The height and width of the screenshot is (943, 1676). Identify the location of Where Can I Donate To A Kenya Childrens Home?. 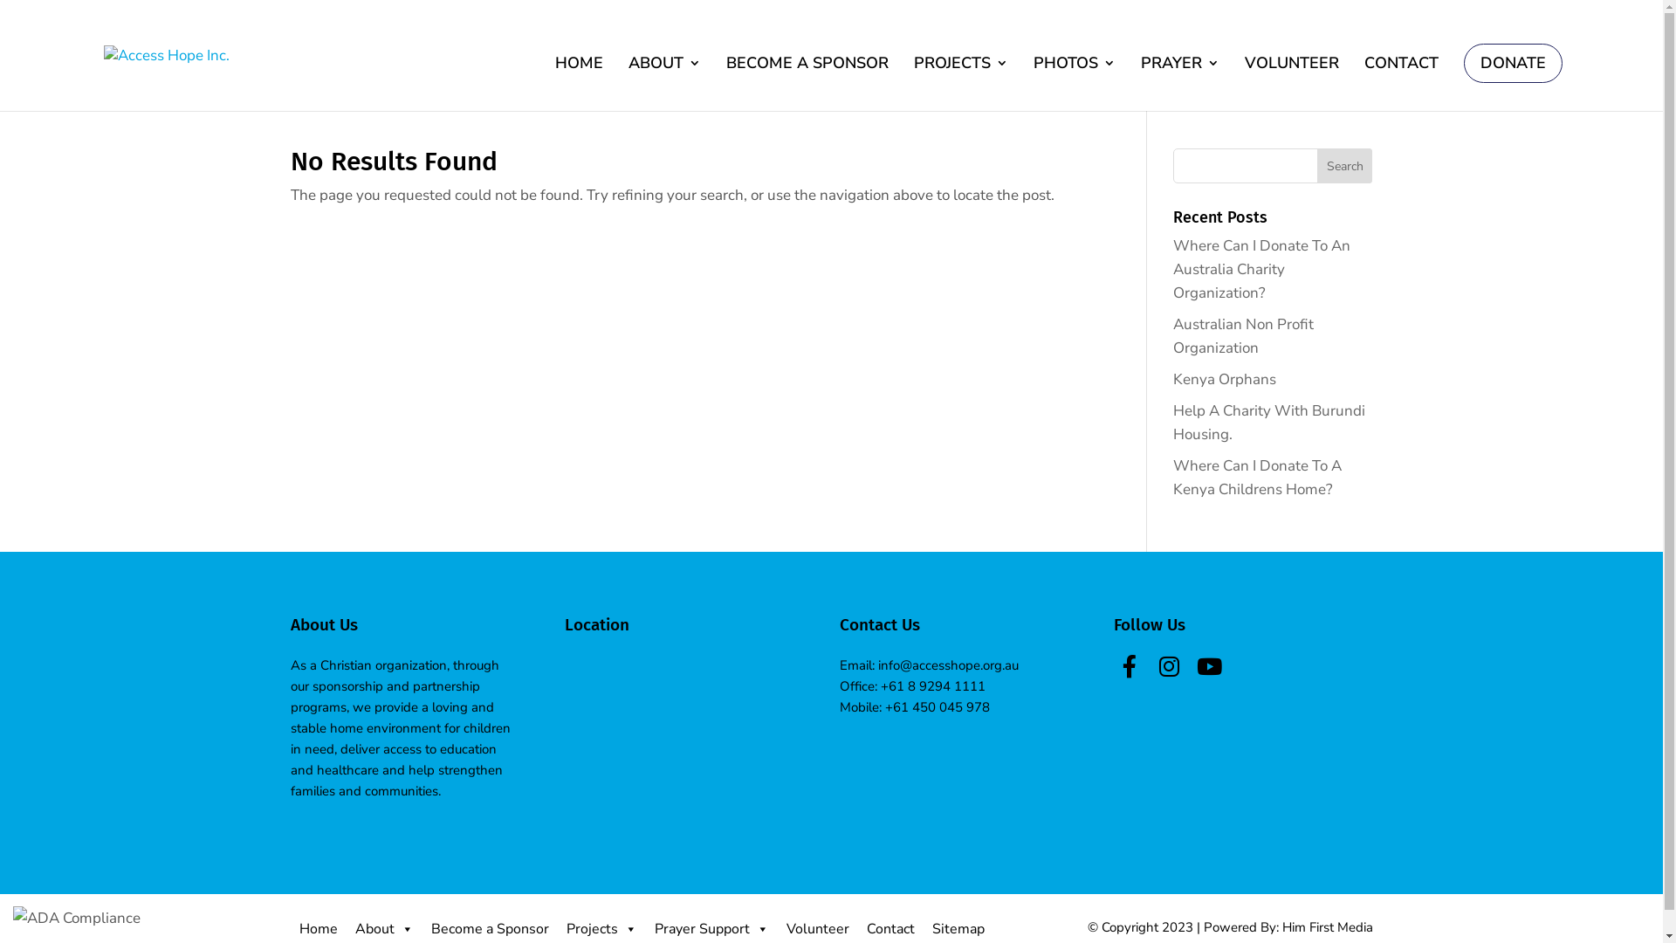
(1257, 478).